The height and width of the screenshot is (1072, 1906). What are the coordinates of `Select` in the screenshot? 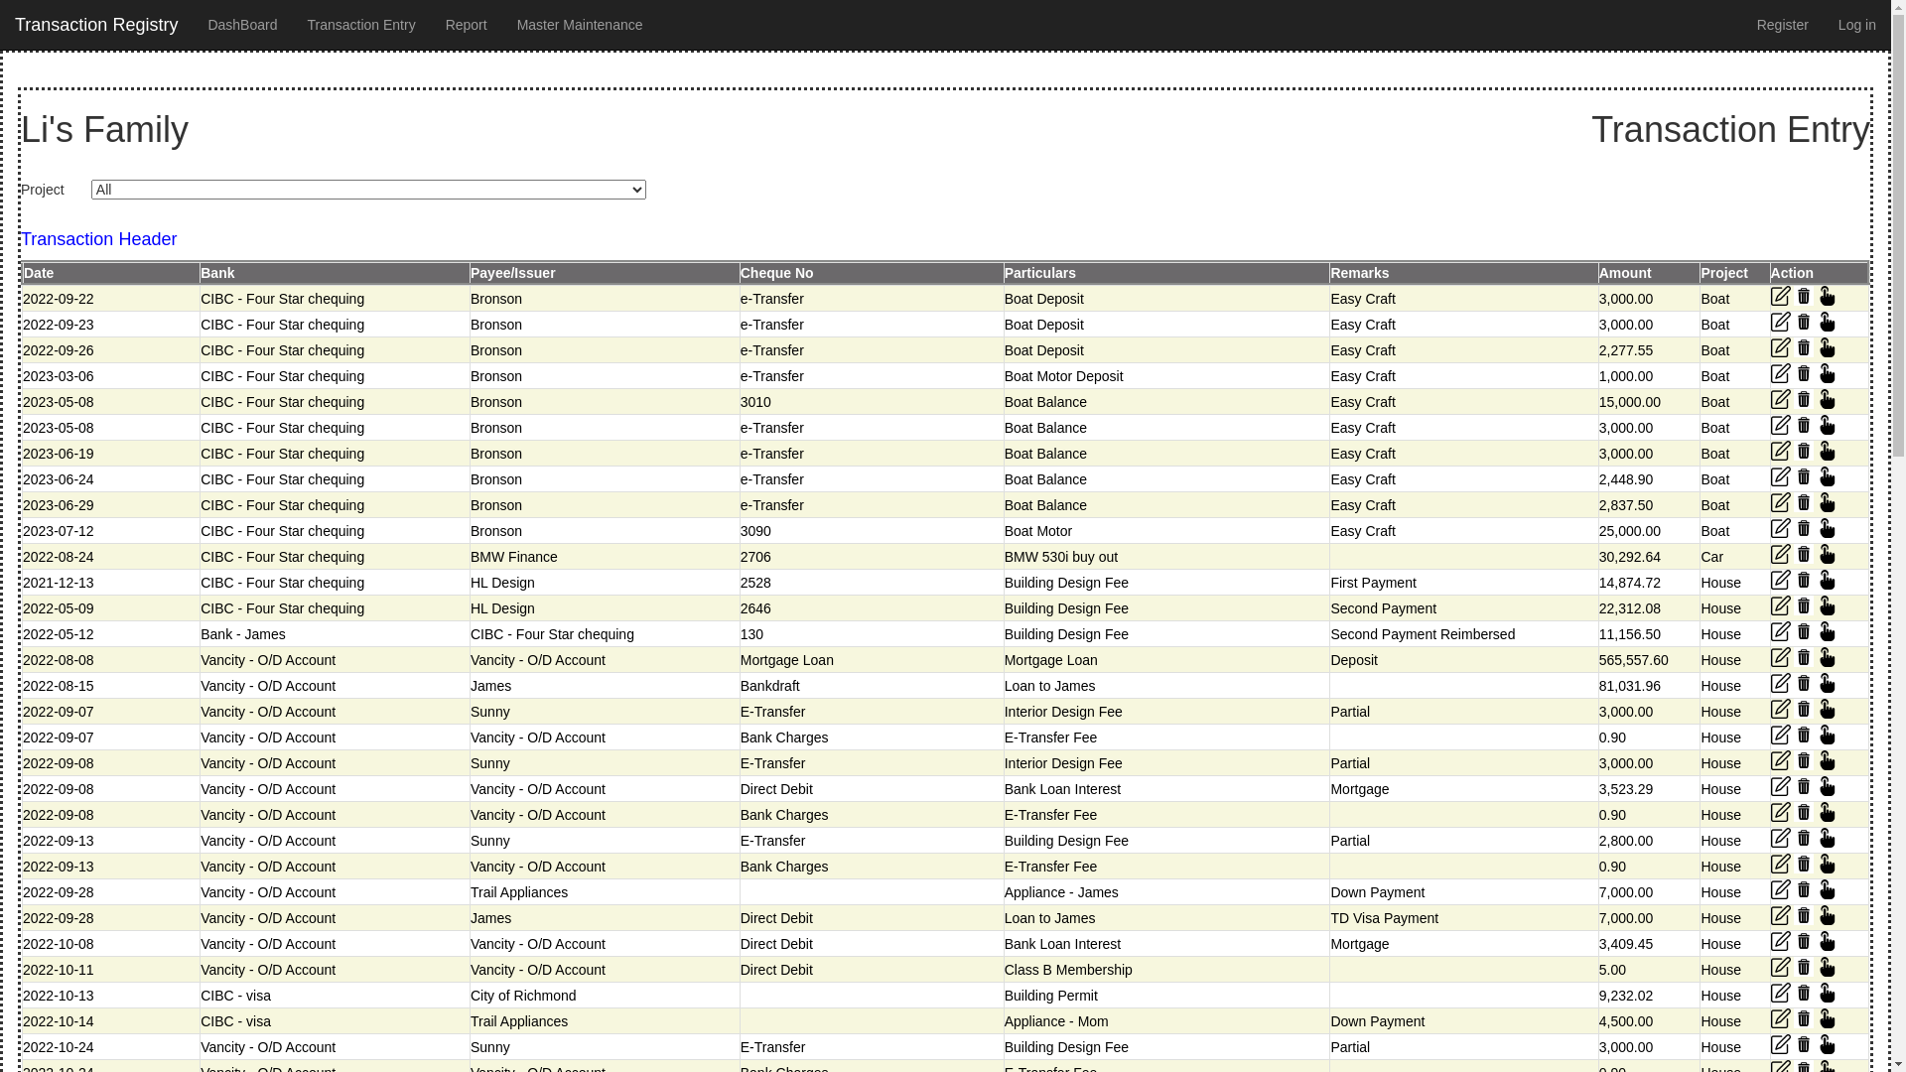 It's located at (1828, 812).